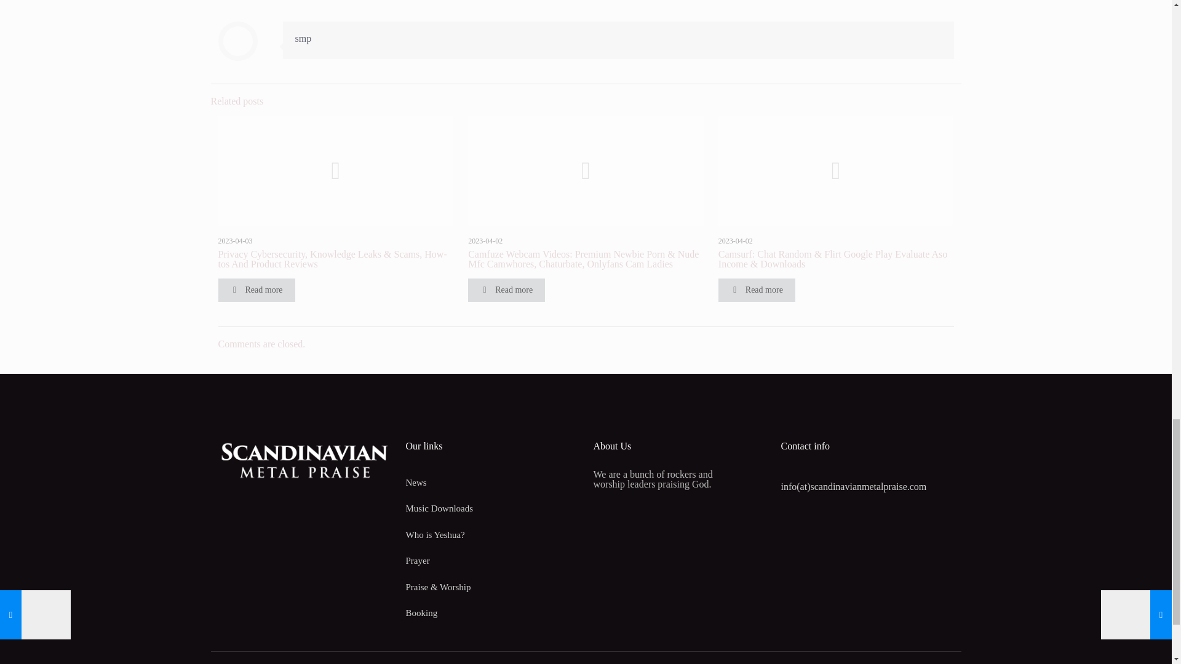 The width and height of the screenshot is (1181, 664). I want to click on smp, so click(303, 38).